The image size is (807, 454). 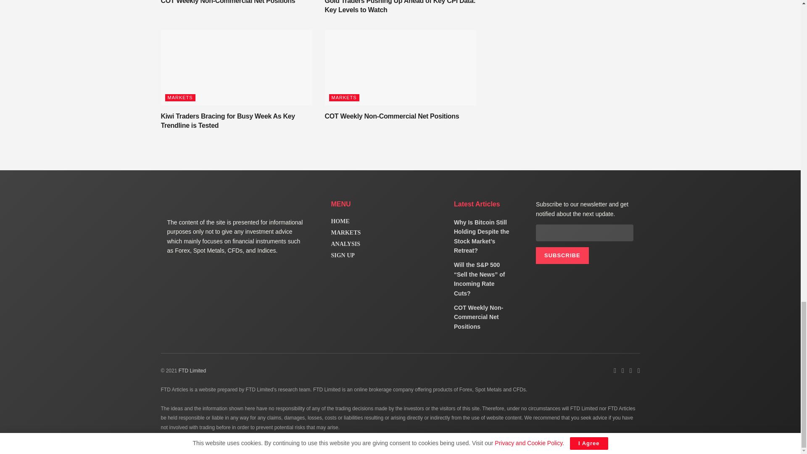 What do you see at coordinates (562, 255) in the screenshot?
I see `SUBSCRIBE` at bounding box center [562, 255].